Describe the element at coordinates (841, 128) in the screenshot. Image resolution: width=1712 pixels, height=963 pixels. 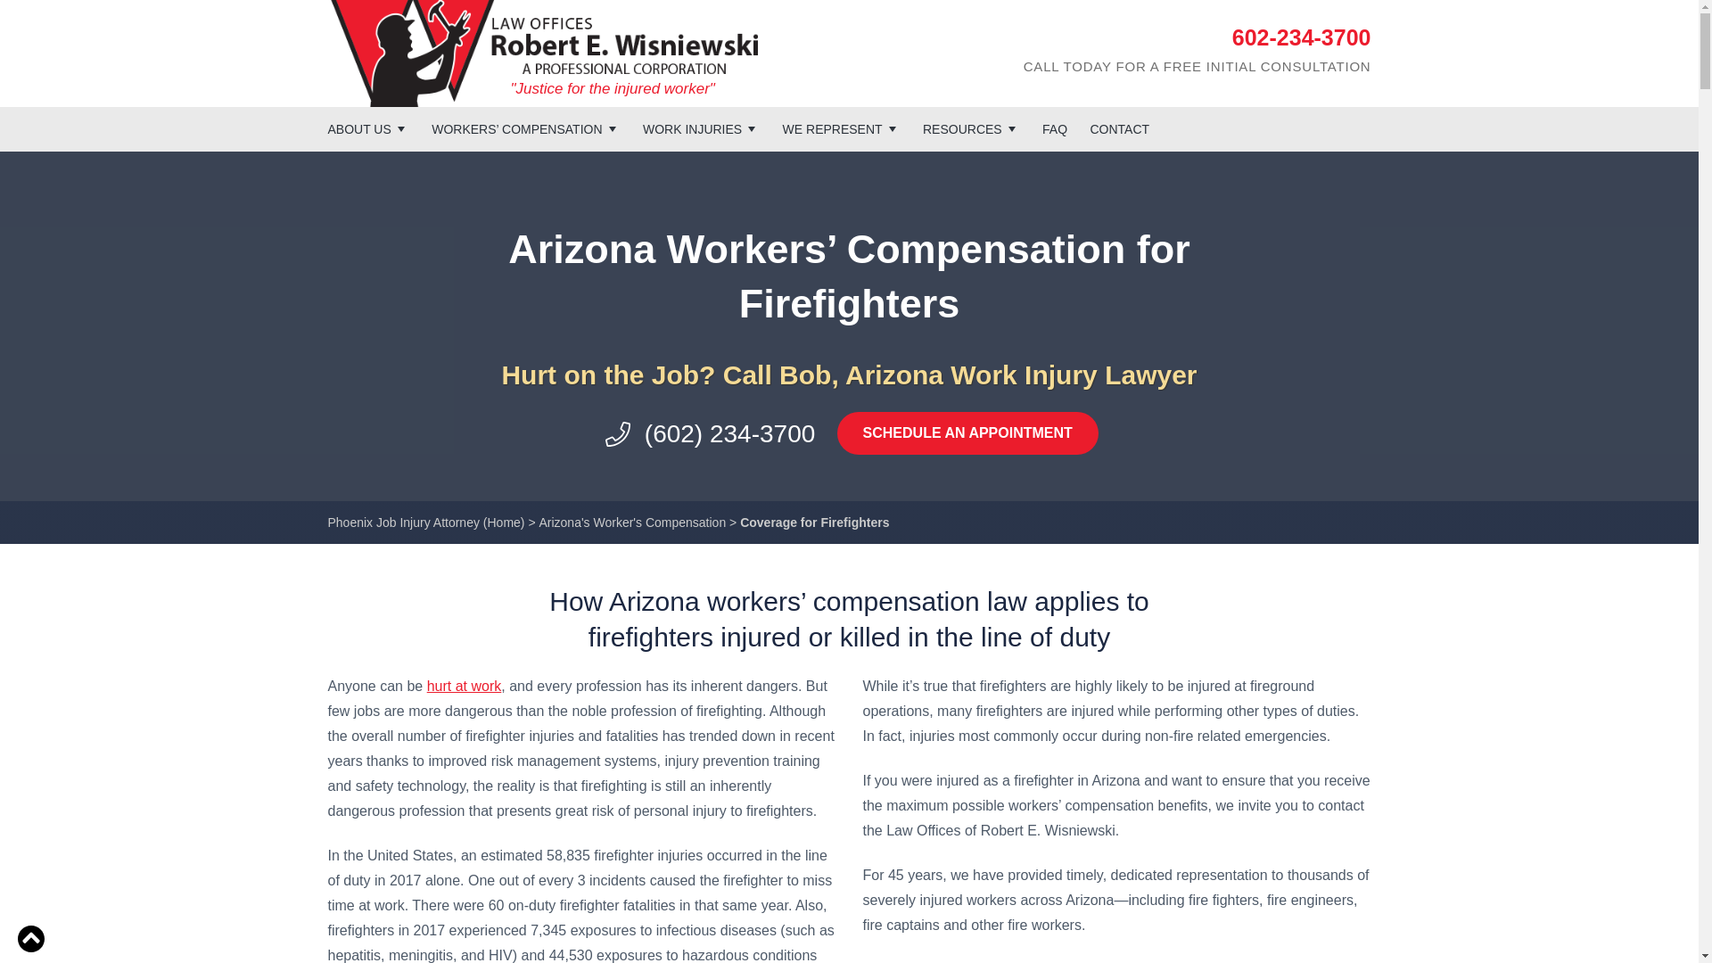
I see `WE REPRESENT` at that location.